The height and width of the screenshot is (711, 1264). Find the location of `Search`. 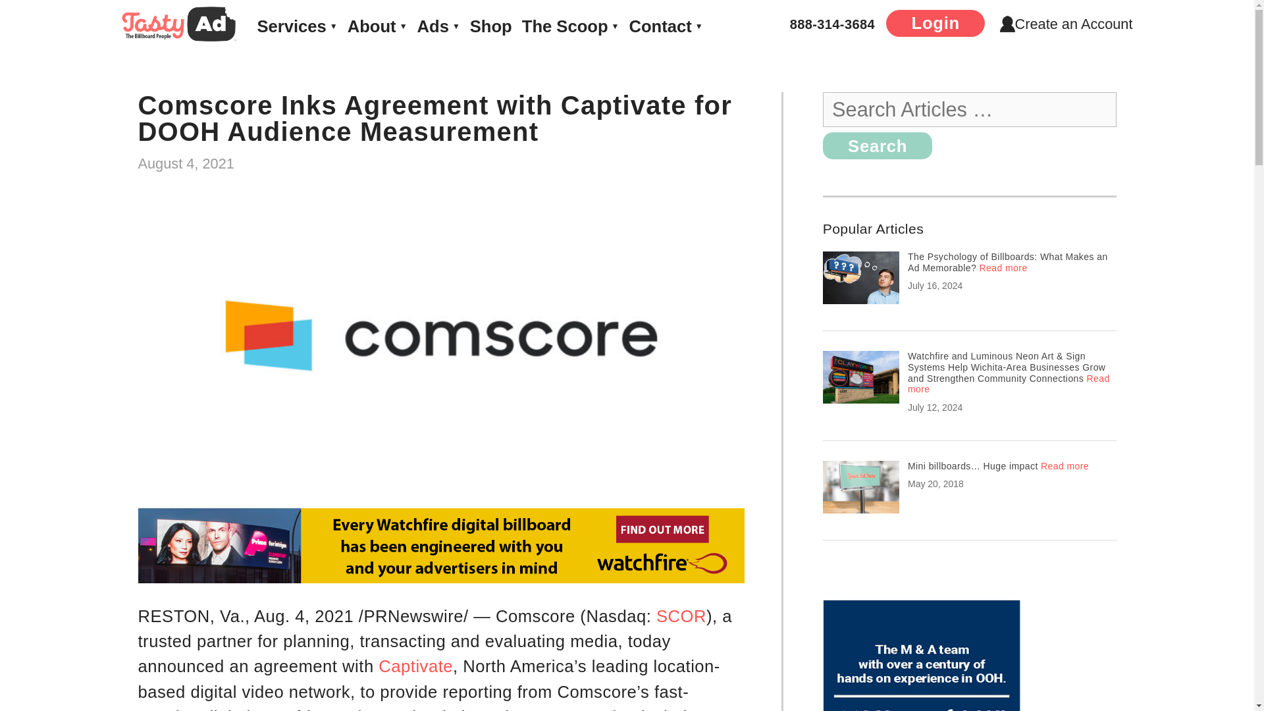

Search is located at coordinates (877, 145).